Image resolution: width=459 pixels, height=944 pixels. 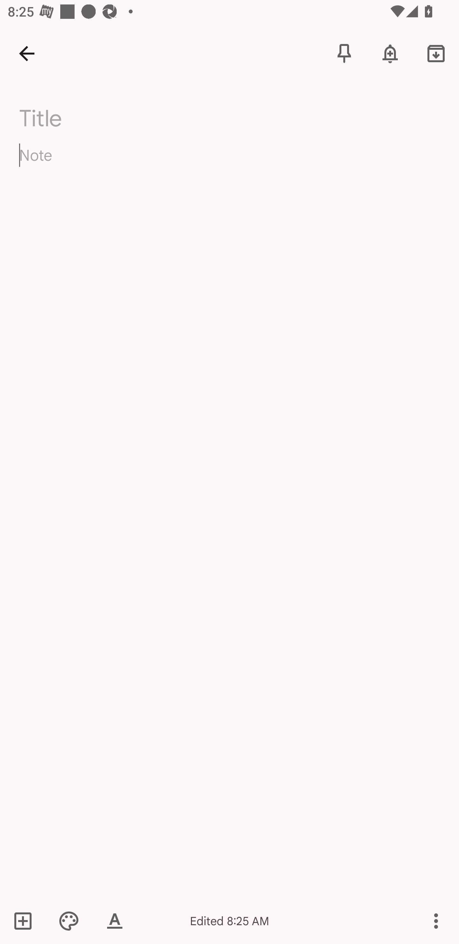 What do you see at coordinates (117, 115) in the screenshot?
I see `. ` at bounding box center [117, 115].